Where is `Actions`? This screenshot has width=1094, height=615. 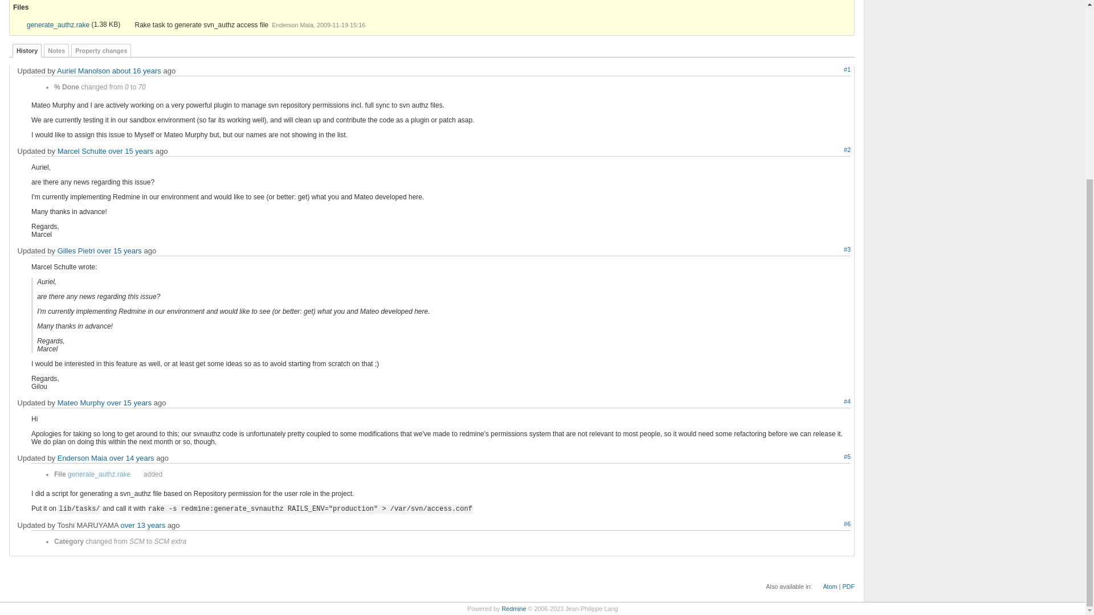 Actions is located at coordinates (834, 249).